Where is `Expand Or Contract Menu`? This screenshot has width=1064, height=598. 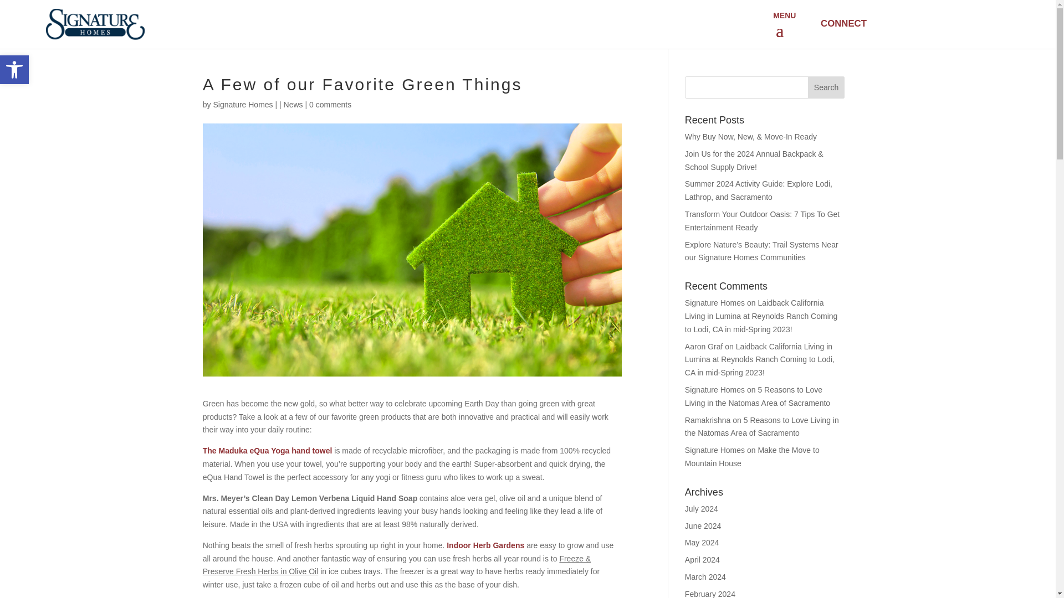
Expand Or Contract Menu is located at coordinates (781, 31).